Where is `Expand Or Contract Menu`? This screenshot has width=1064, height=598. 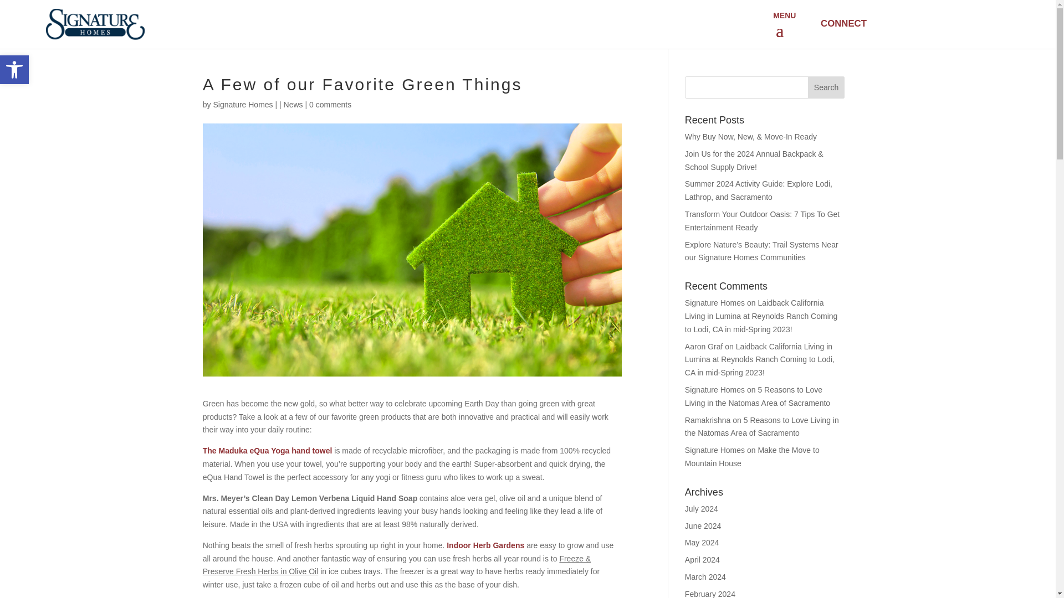
Expand Or Contract Menu is located at coordinates (781, 31).